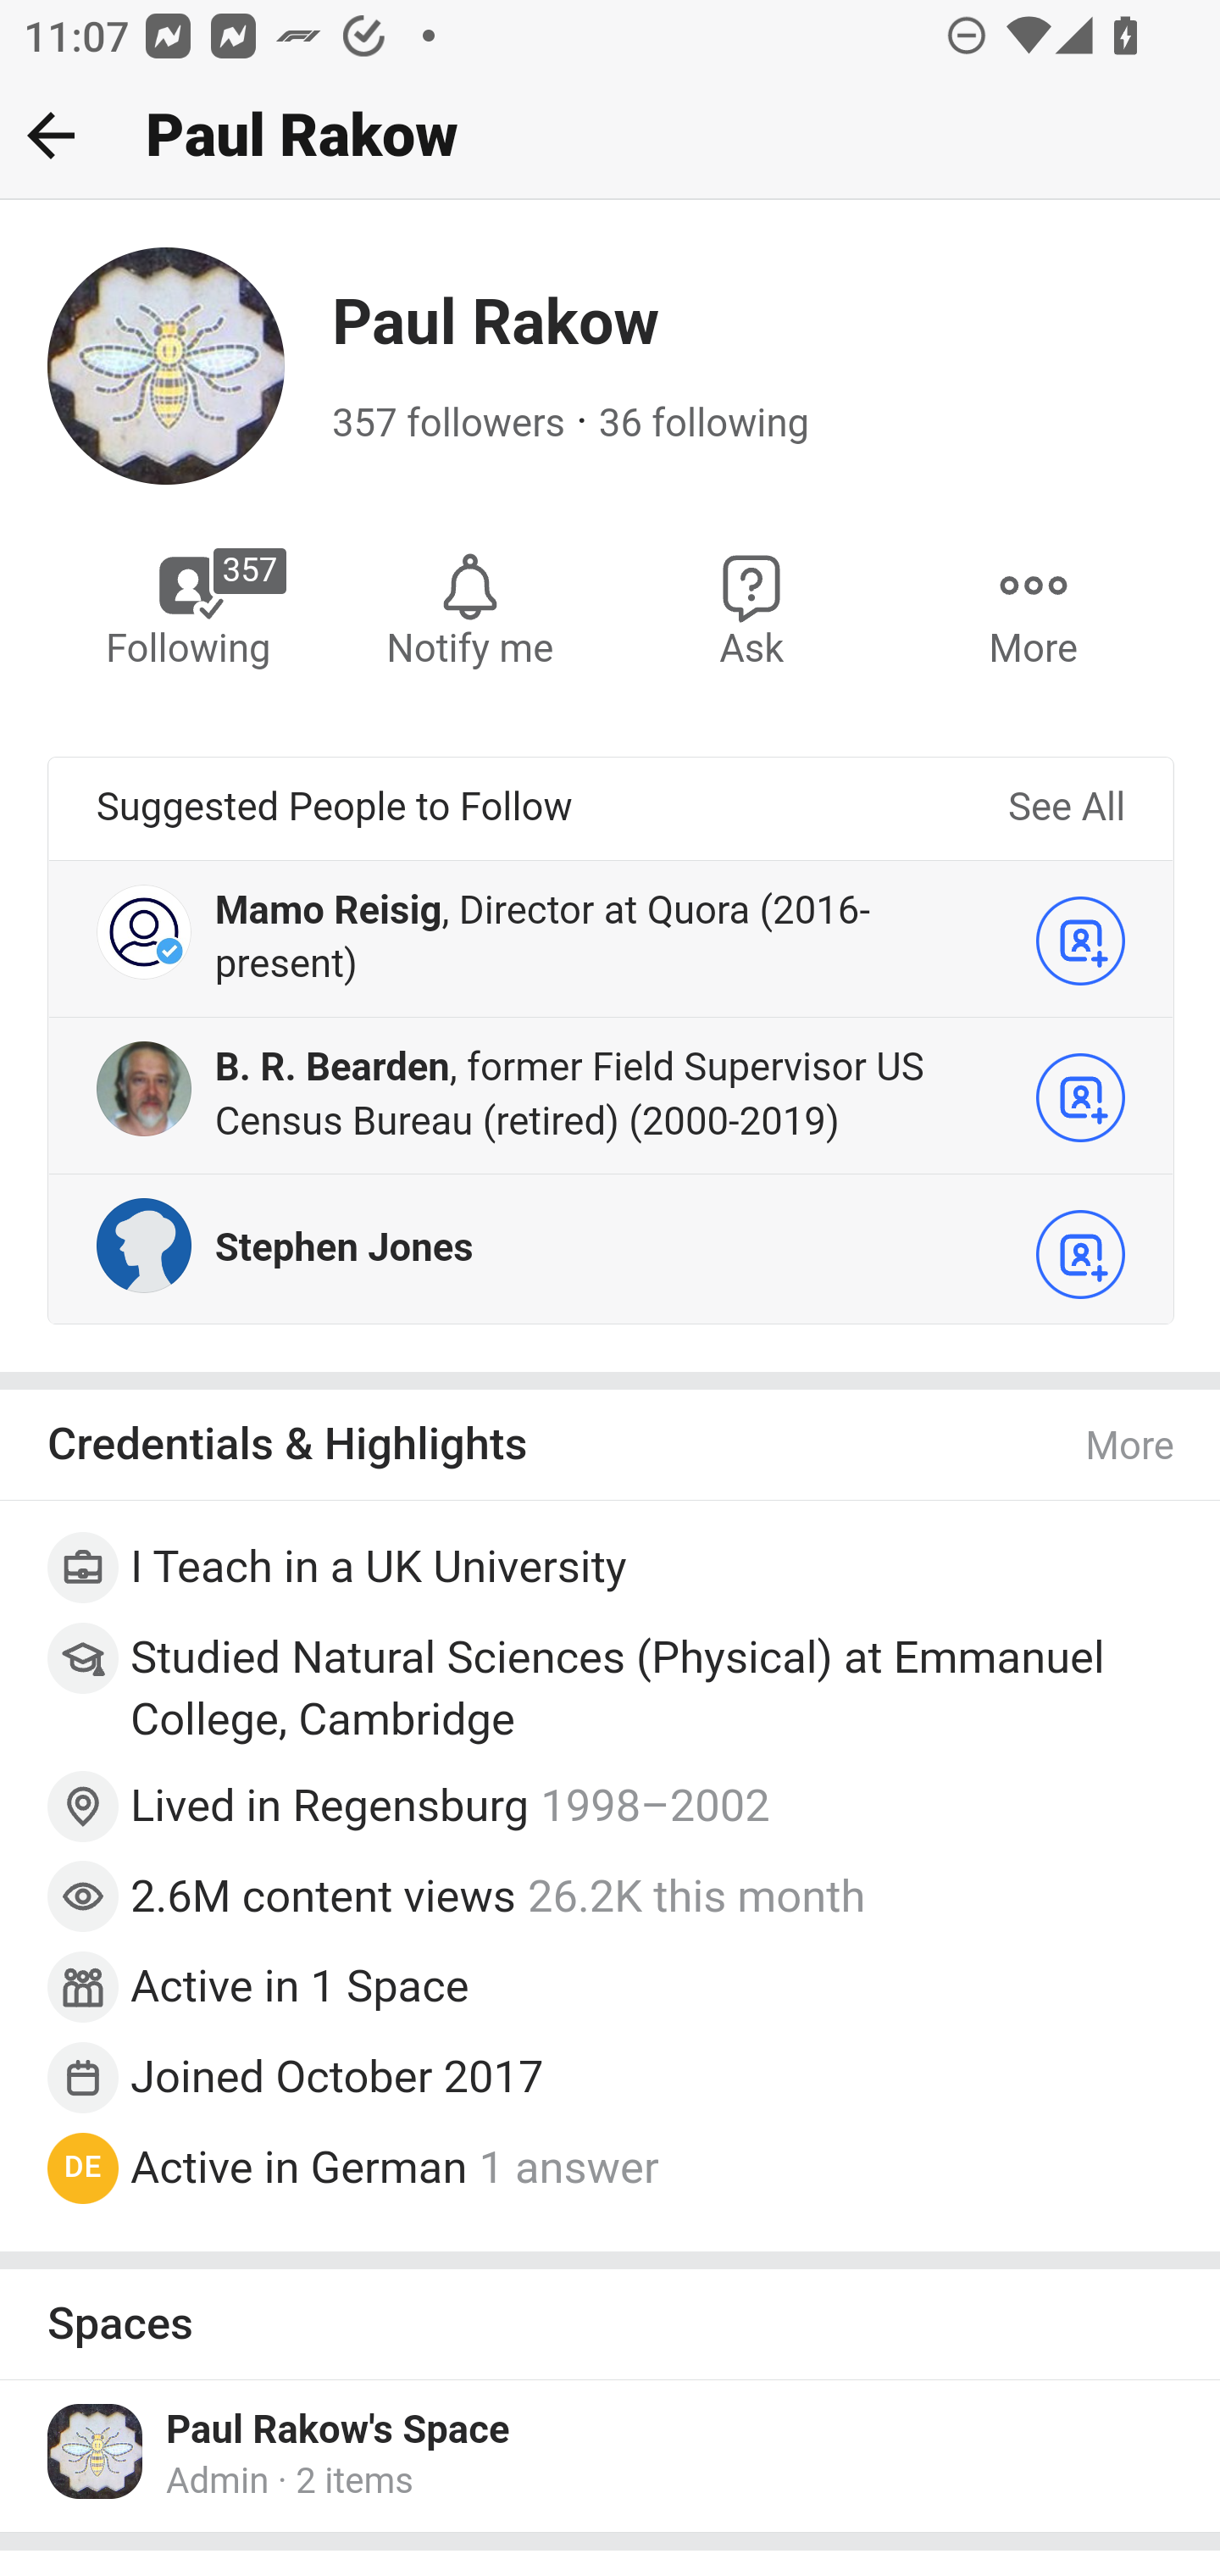  I want to click on Profile photo for Mamo Reisig, so click(144, 930).